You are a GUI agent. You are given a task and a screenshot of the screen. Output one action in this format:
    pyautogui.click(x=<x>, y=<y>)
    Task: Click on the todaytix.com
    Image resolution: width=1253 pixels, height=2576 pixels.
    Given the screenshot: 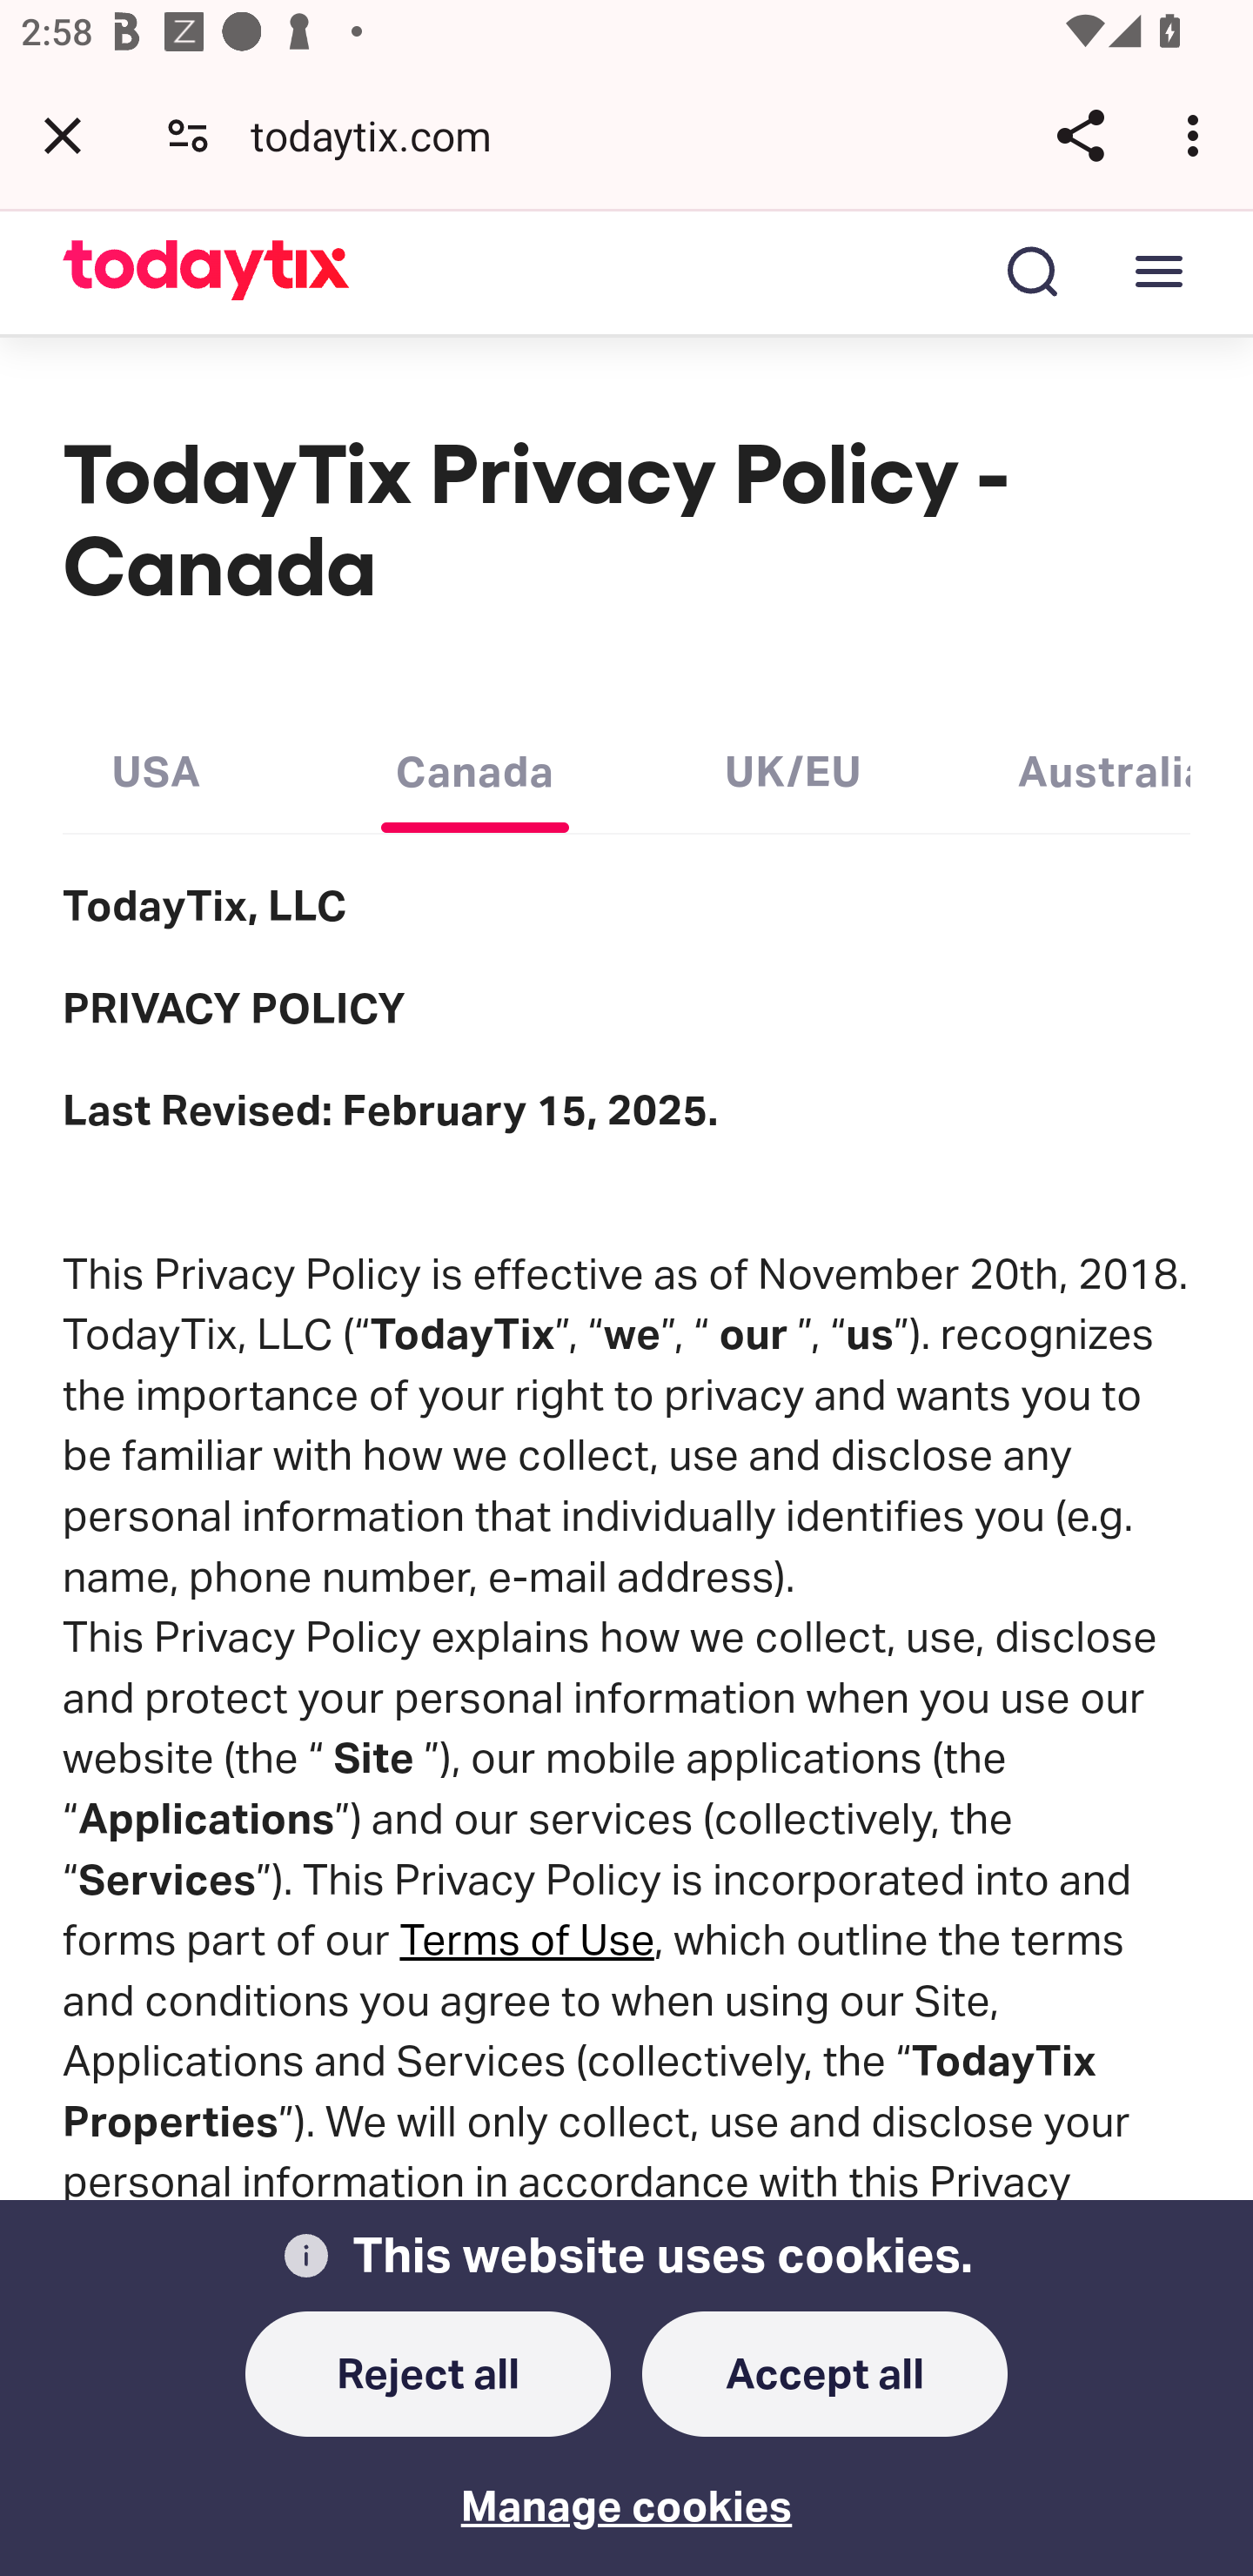 What is the action you would take?
    pyautogui.click(x=382, y=134)
    